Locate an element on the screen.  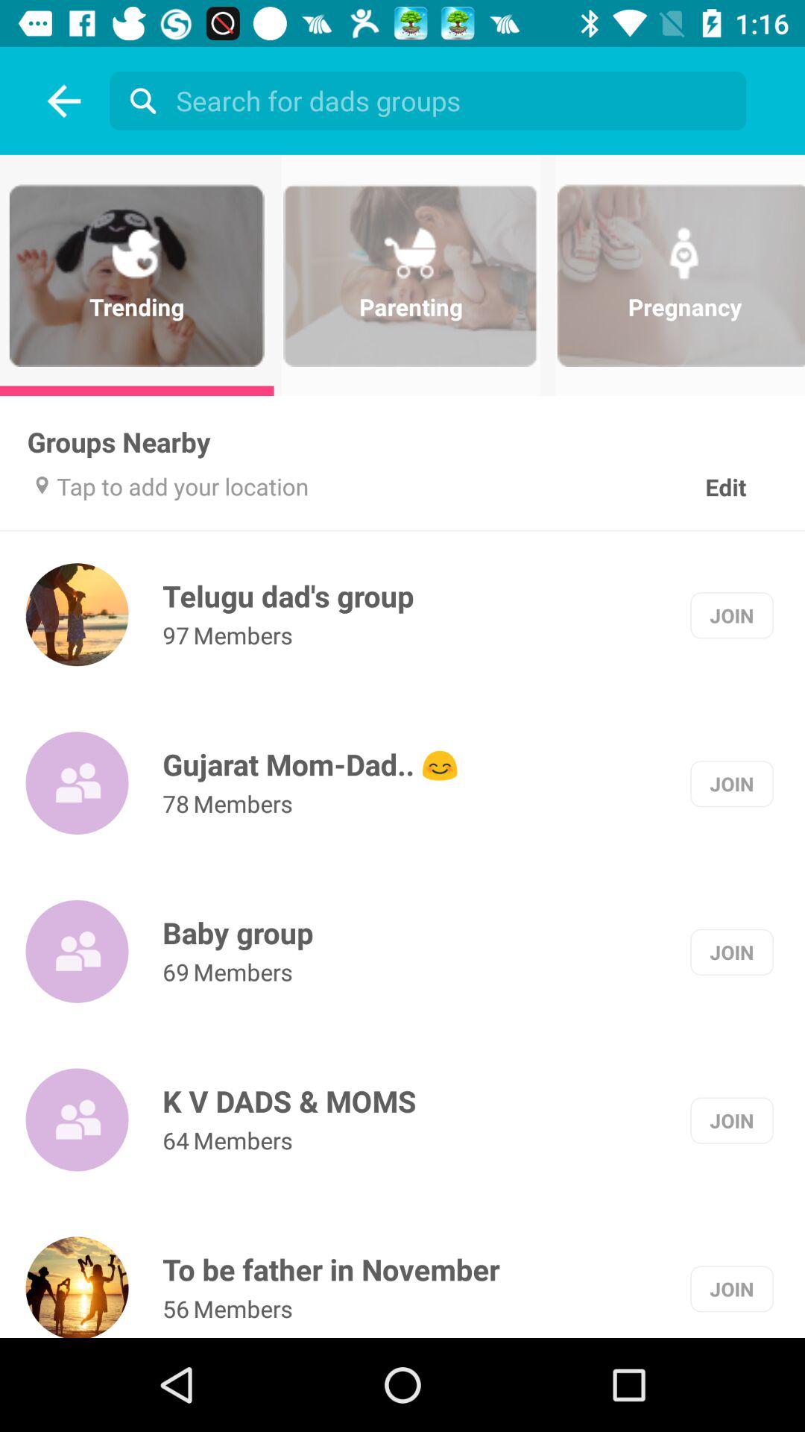
tap item below 78 item is located at coordinates (238, 932).